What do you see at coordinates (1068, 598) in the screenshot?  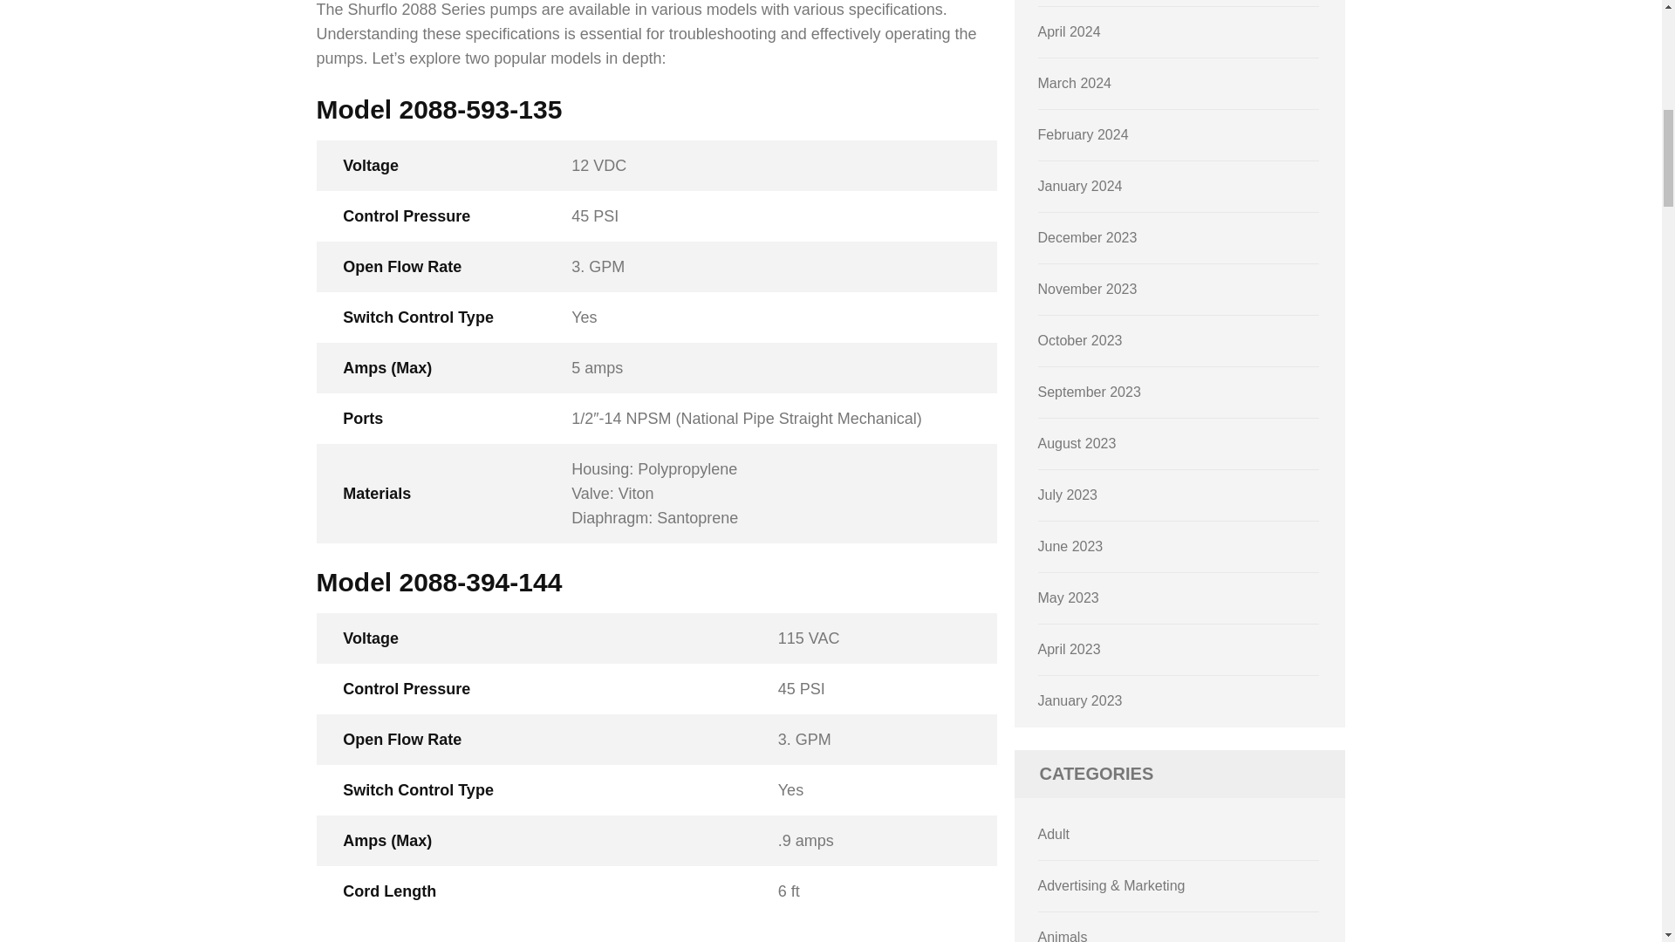 I see `May 2023` at bounding box center [1068, 598].